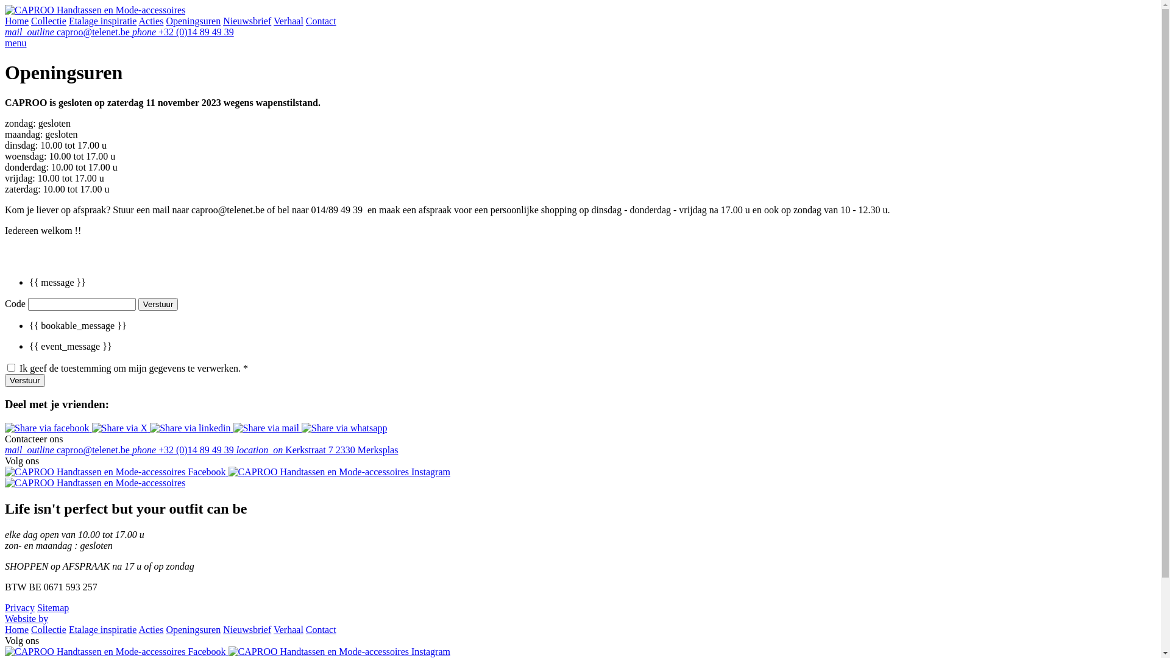  Describe the element at coordinates (68, 32) in the screenshot. I see `mail_outline caproo@telenet.be` at that location.